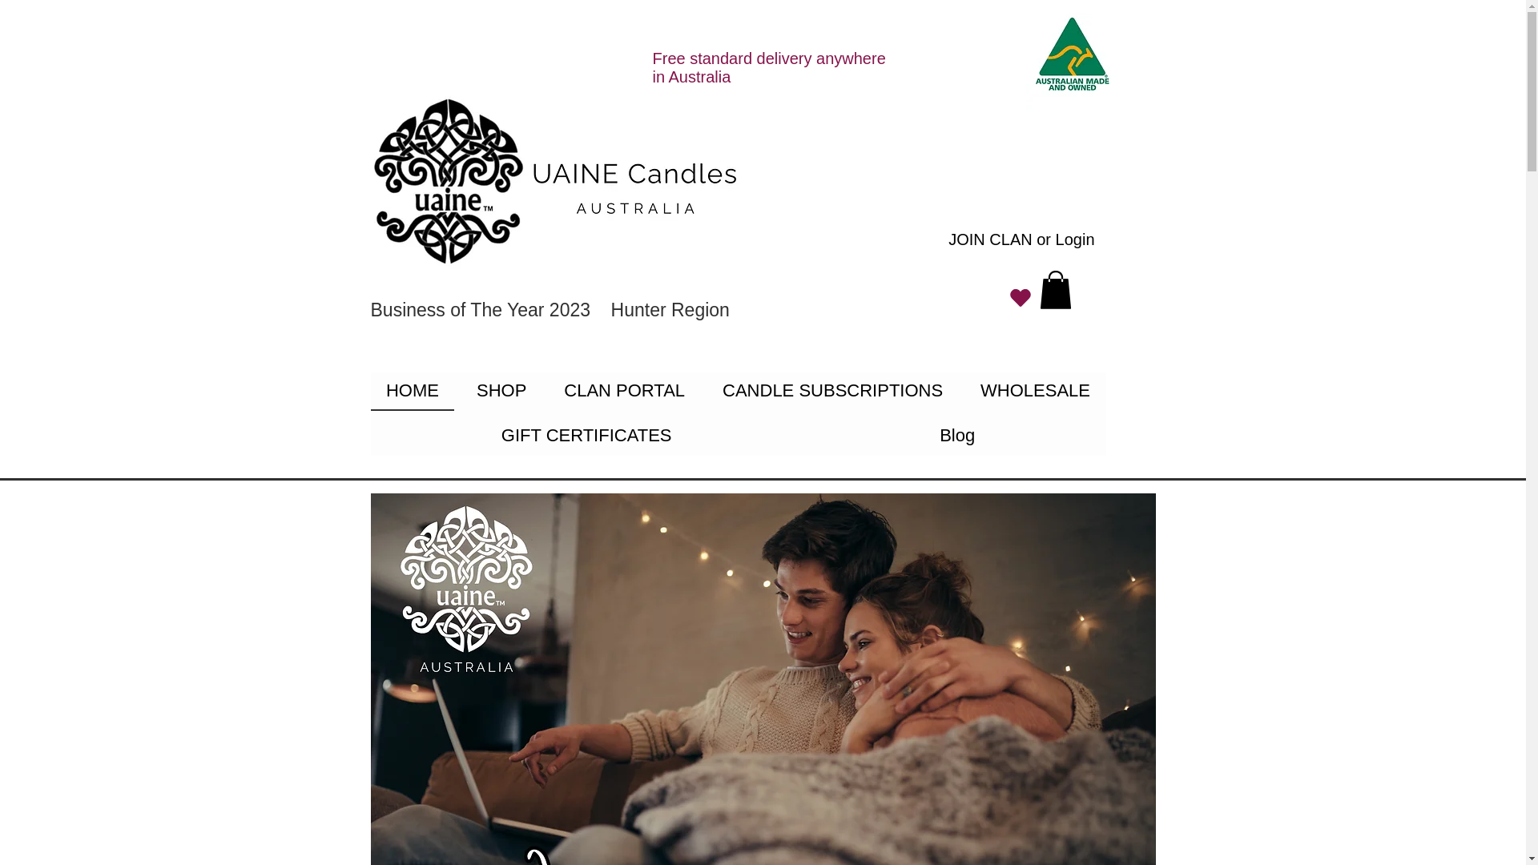 Image resolution: width=1538 pixels, height=865 pixels. What do you see at coordinates (625, 392) in the screenshot?
I see `CLAN PORTAL` at bounding box center [625, 392].